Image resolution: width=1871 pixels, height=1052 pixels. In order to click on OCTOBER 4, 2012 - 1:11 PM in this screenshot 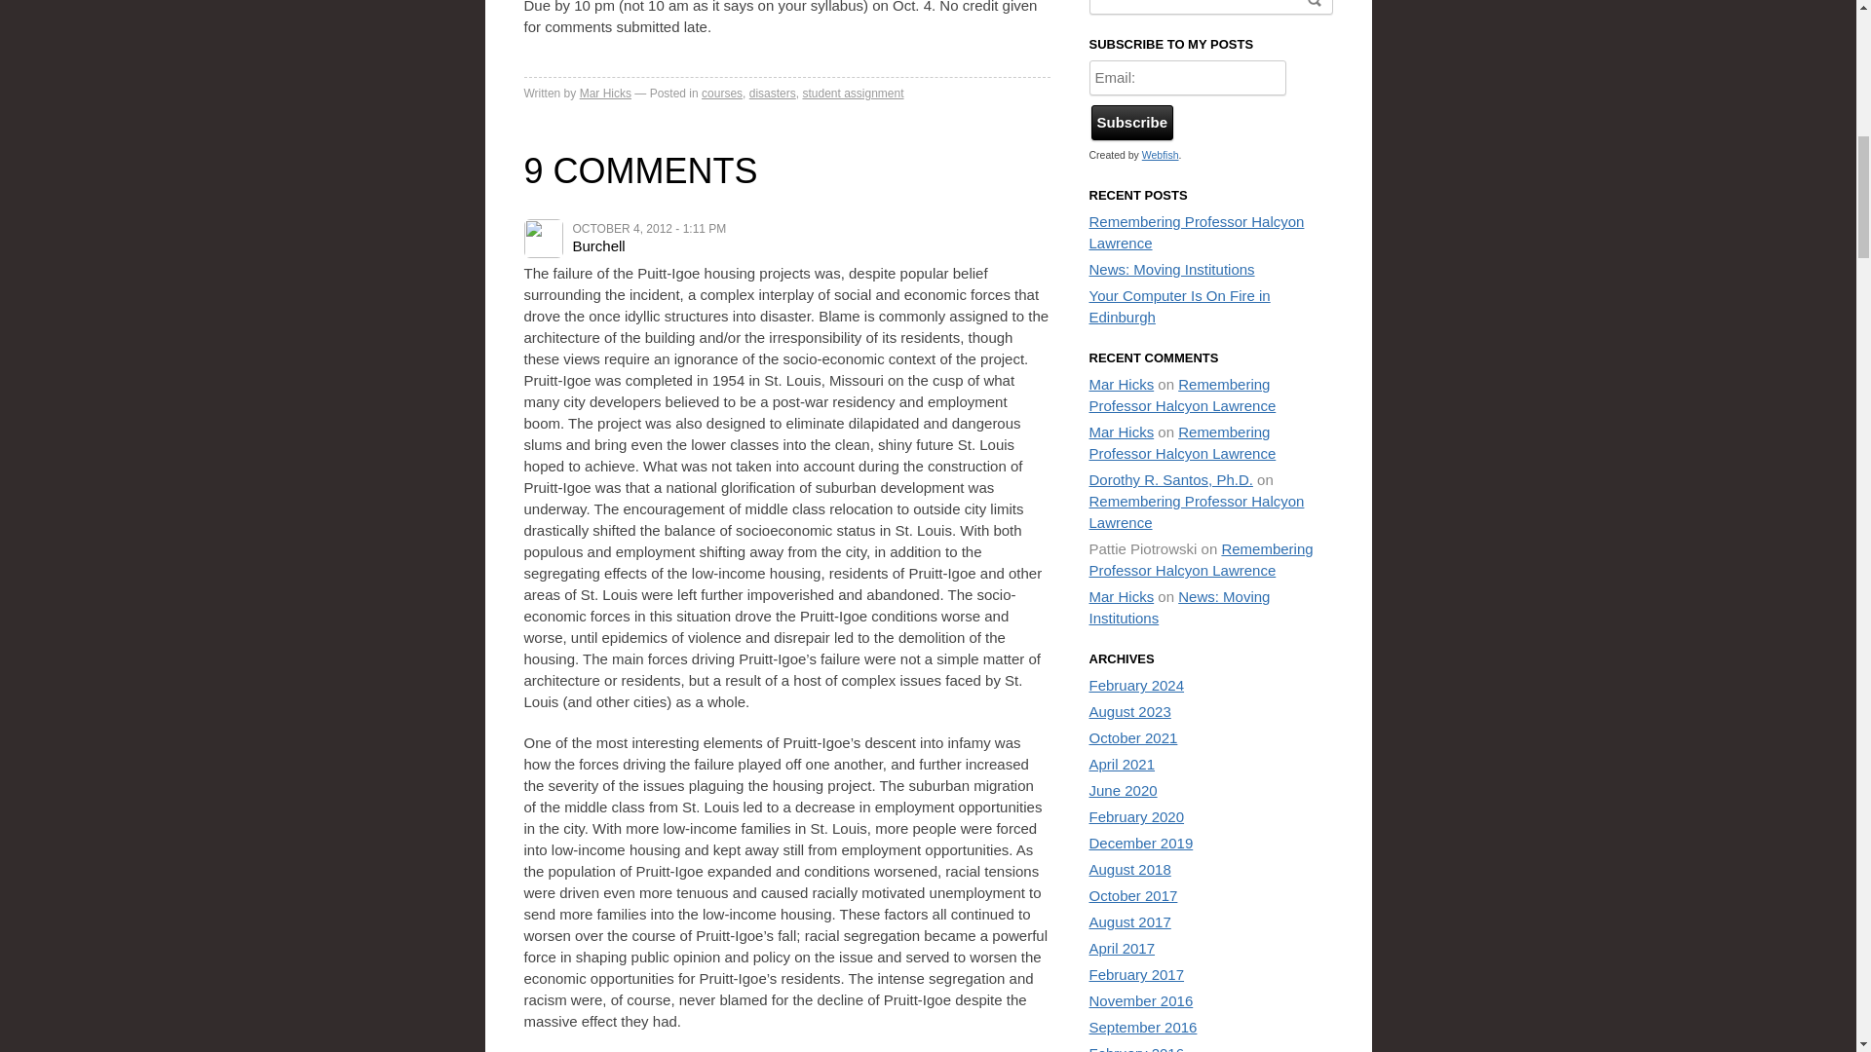, I will do `click(649, 228)`.